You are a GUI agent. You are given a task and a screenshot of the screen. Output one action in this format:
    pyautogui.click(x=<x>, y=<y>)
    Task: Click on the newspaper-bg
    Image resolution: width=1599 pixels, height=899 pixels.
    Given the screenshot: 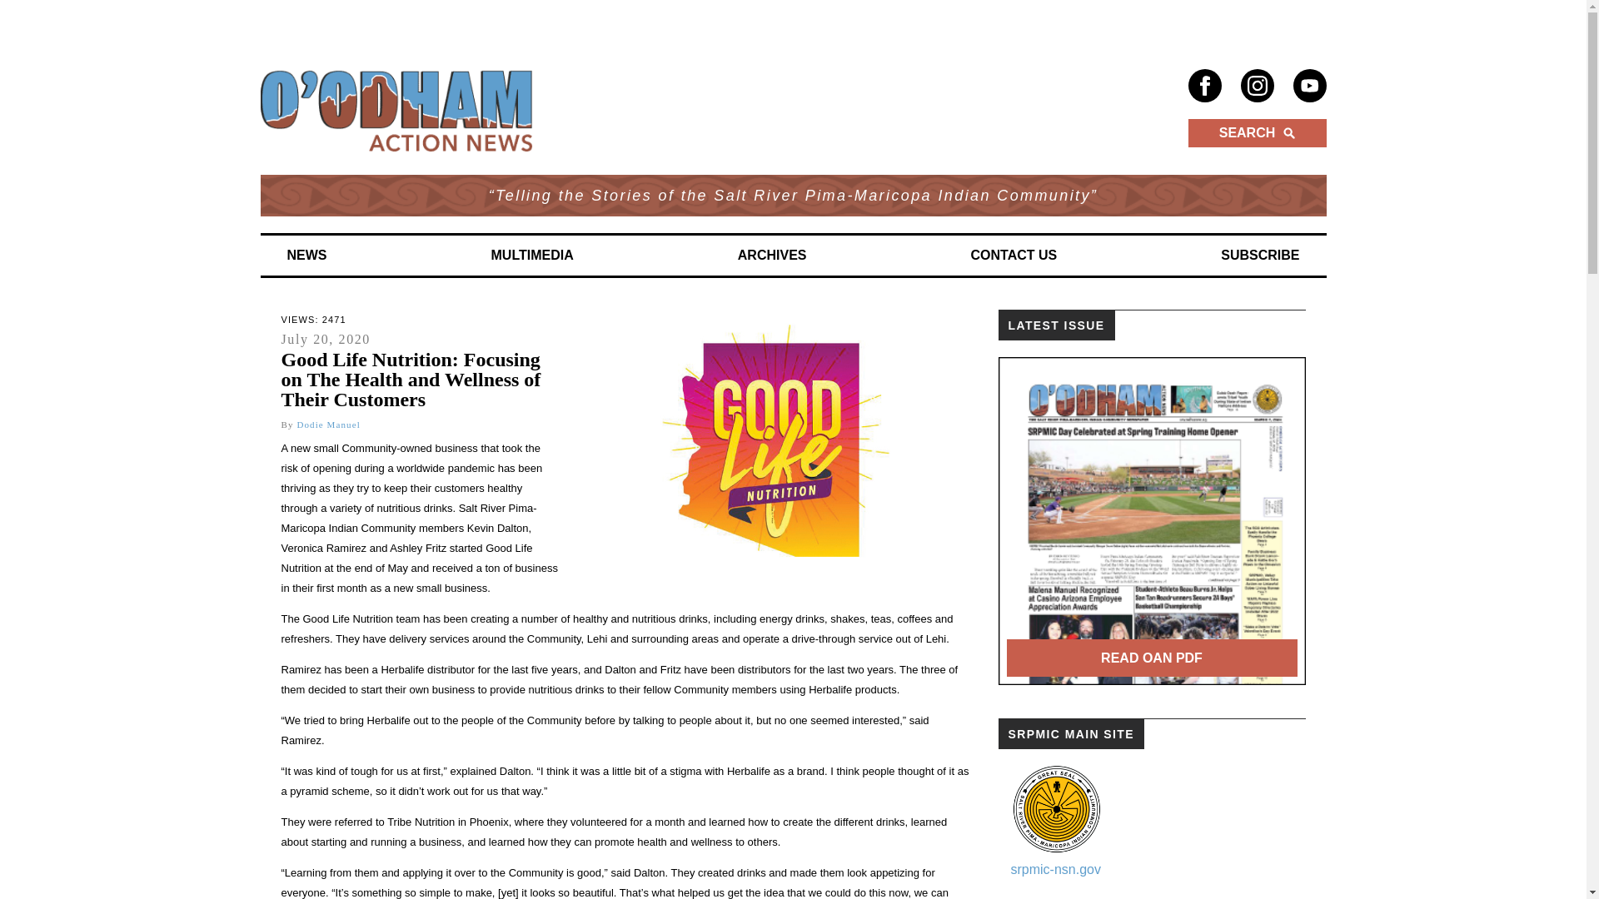 What is the action you would take?
    pyautogui.click(x=1151, y=520)
    